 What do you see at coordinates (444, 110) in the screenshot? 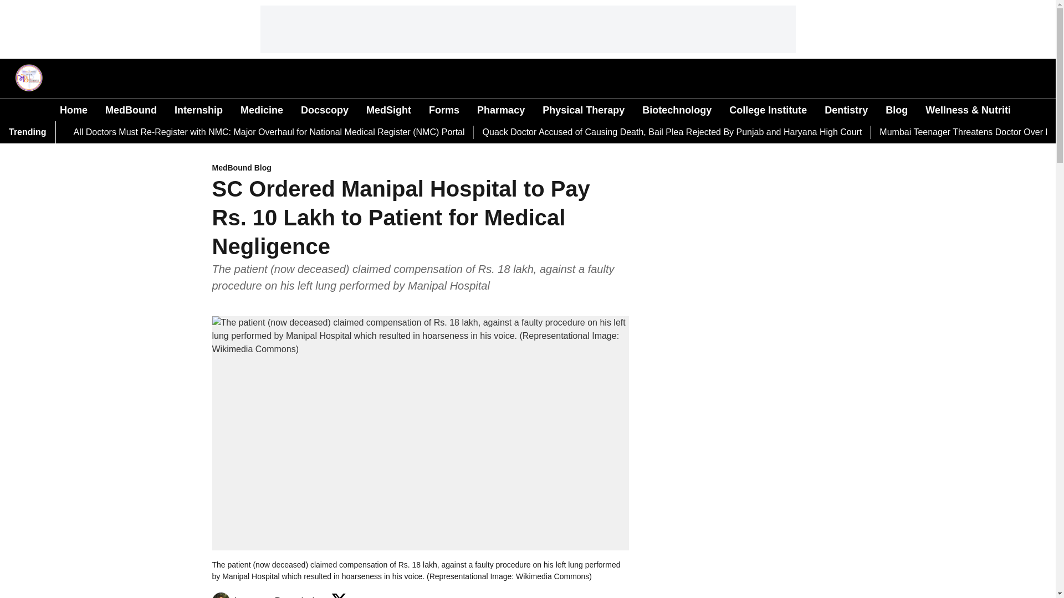
I see `Forms` at bounding box center [444, 110].